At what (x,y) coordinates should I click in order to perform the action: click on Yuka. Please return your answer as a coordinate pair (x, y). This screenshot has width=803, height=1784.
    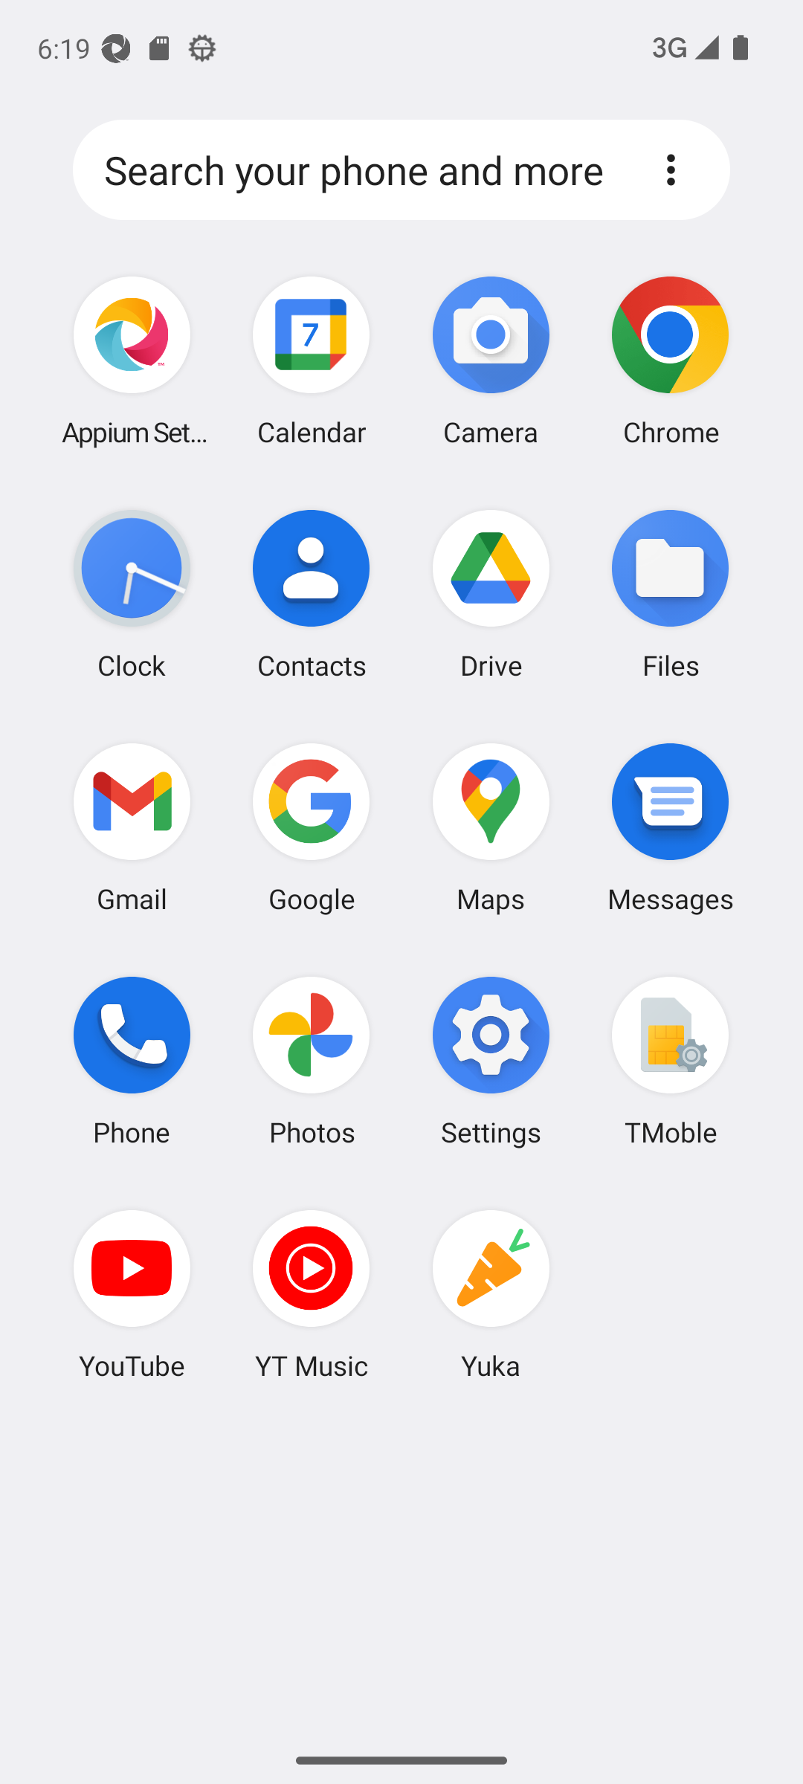
    Looking at the image, I should click on (491, 1294).